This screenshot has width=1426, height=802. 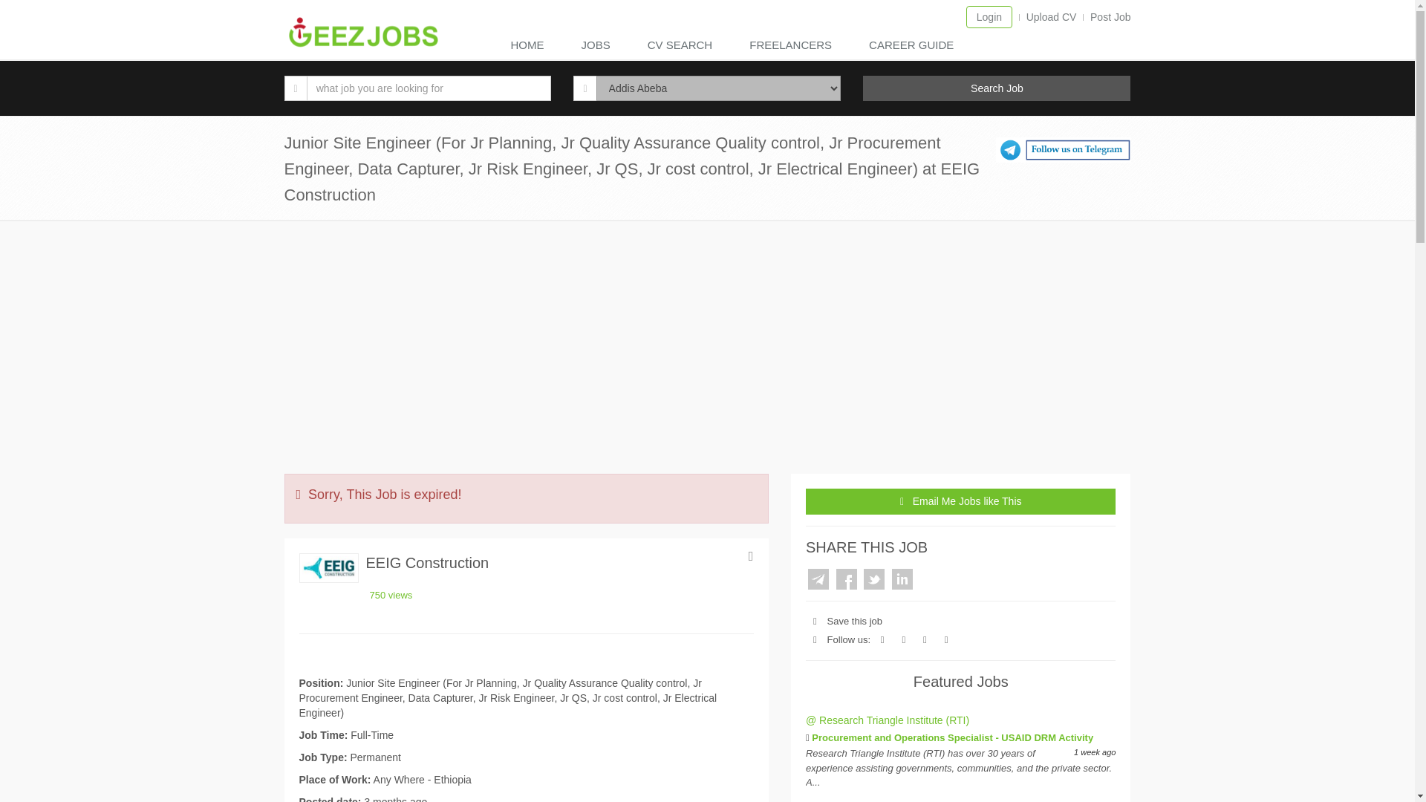 What do you see at coordinates (1052, 17) in the screenshot?
I see `Upload CV` at bounding box center [1052, 17].